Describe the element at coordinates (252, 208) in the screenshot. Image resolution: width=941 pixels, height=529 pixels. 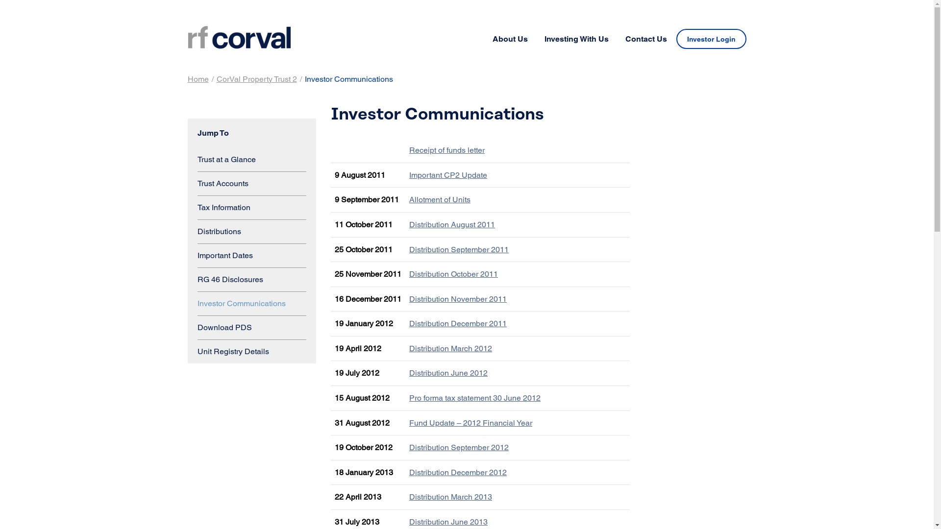
I see `Tax Information` at that location.